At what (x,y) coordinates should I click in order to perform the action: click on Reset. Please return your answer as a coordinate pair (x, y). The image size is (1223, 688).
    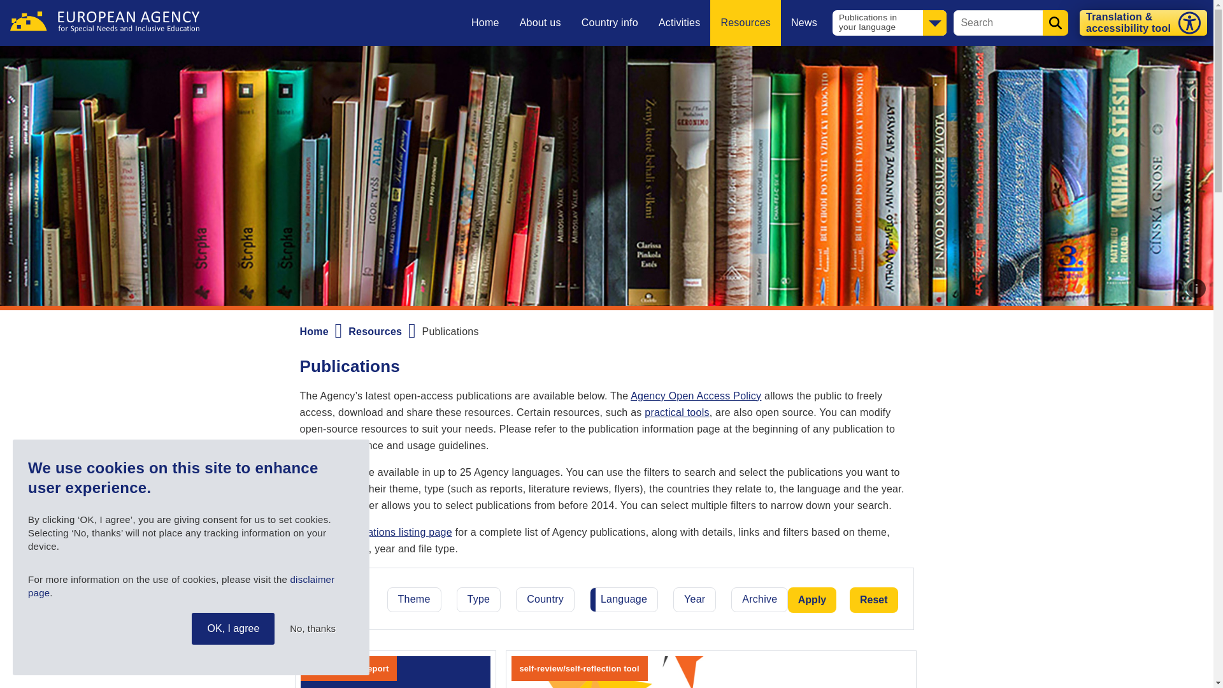
    Looking at the image, I should click on (874, 600).